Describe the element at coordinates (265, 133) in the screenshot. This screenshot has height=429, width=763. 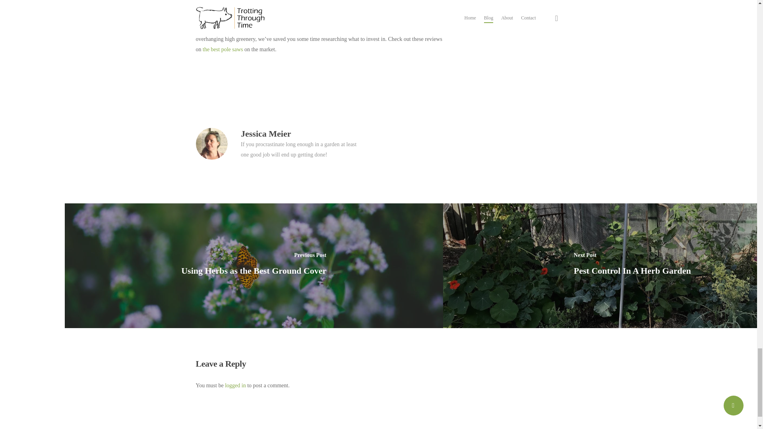
I see `Jessica Meier` at that location.